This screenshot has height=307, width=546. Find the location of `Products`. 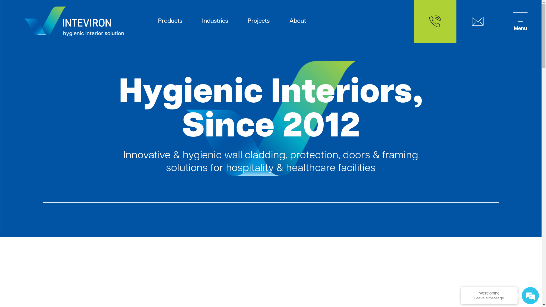

Products is located at coordinates (170, 21).